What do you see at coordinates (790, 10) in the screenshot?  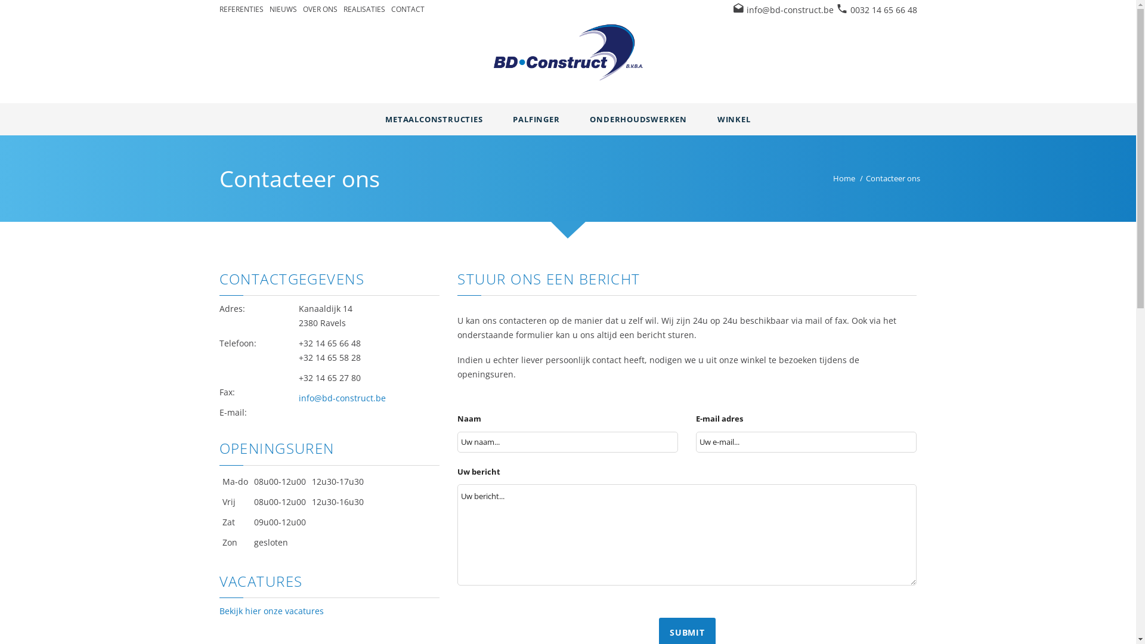 I see `info@bd-construct.be` at bounding box center [790, 10].